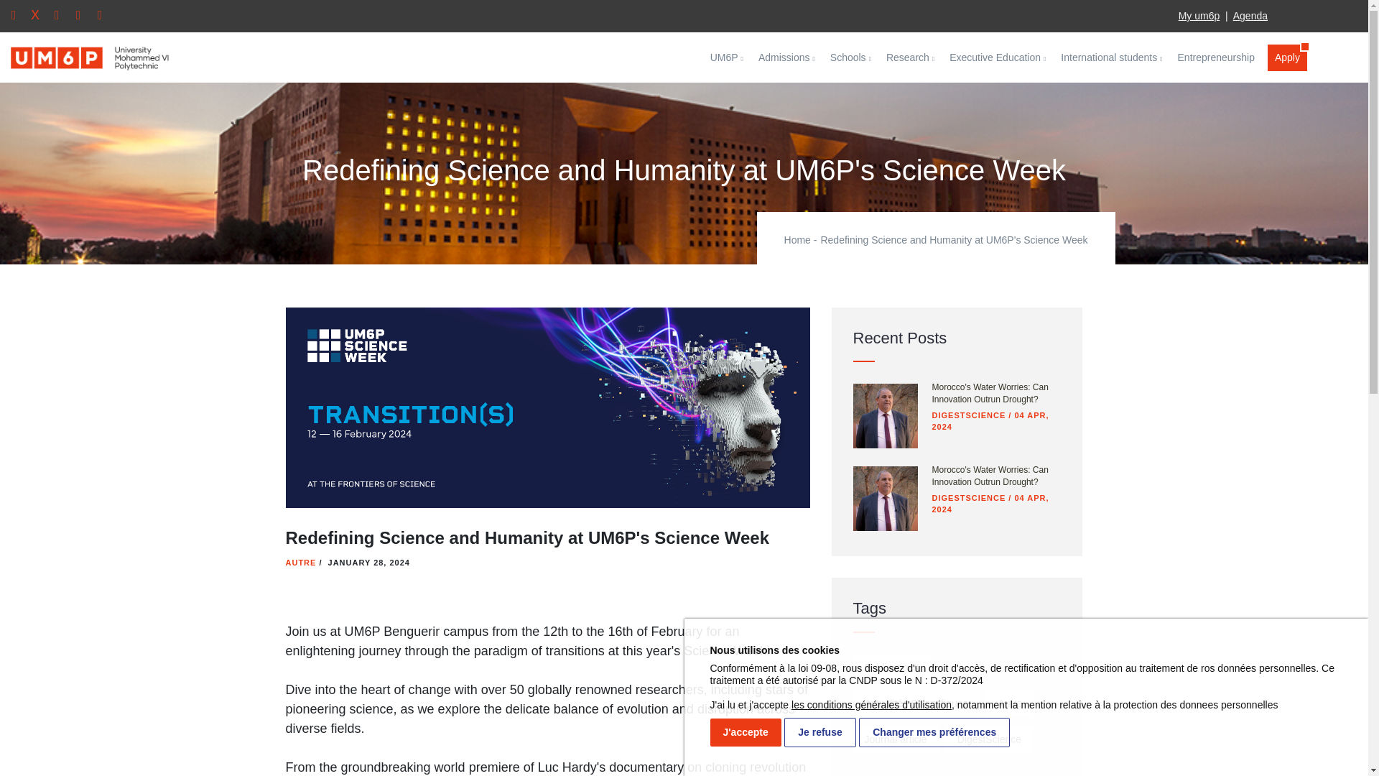 The image size is (1379, 776). Describe the element at coordinates (850, 58) in the screenshot. I see `Schools` at that location.